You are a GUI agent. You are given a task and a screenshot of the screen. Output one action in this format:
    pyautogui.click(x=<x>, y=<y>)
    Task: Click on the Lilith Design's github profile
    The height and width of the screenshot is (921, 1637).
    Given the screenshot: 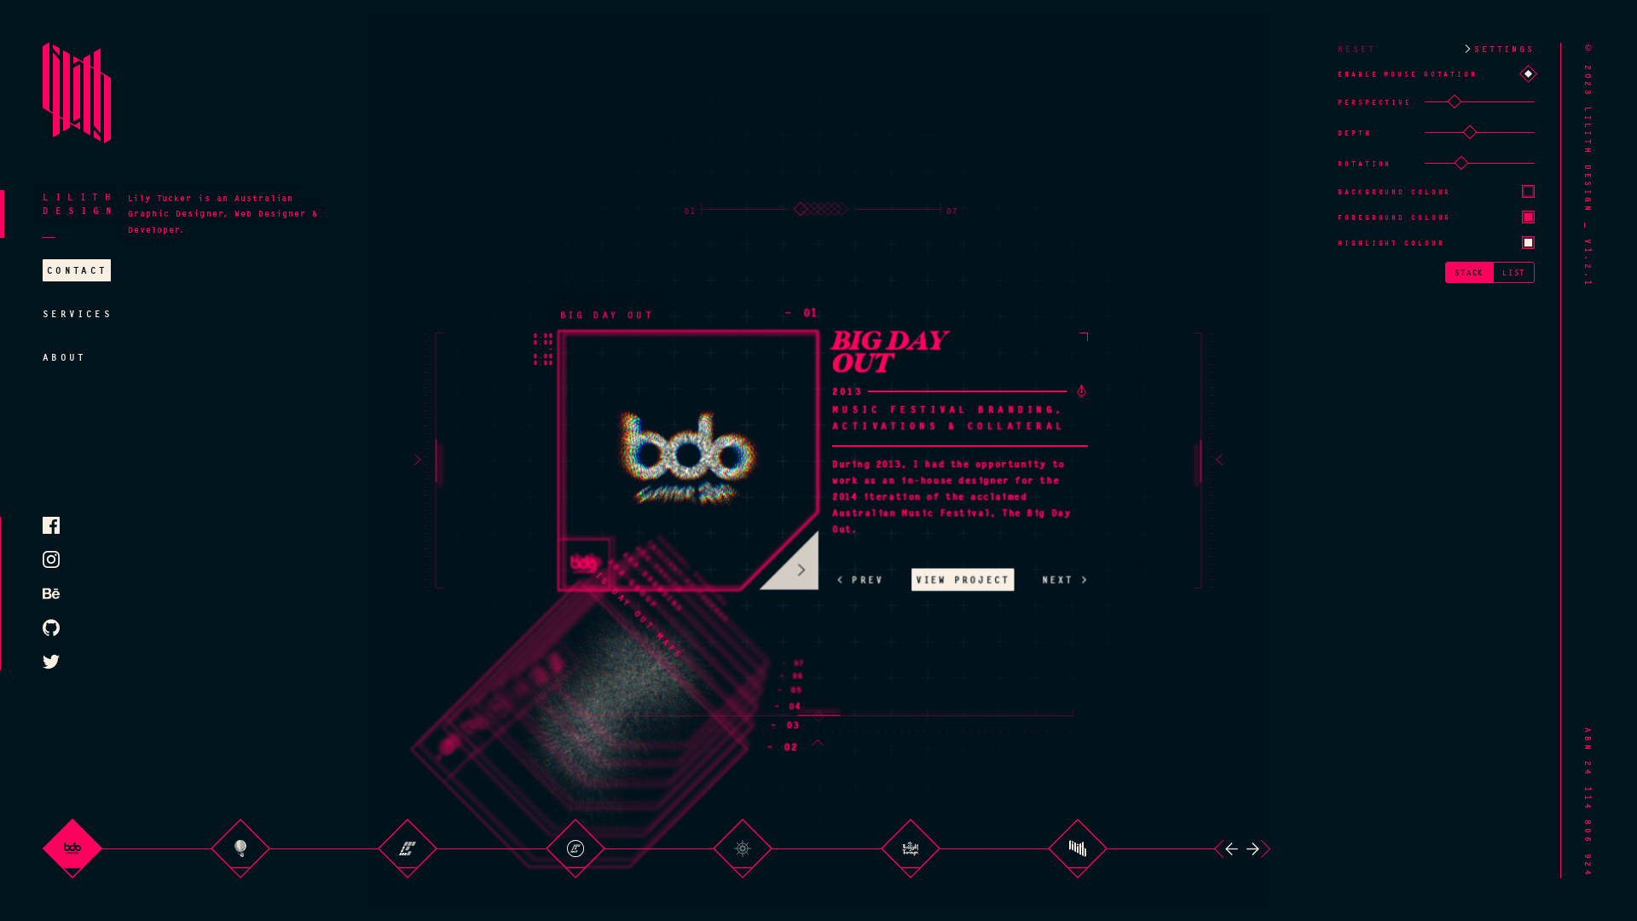 What is the action you would take?
    pyautogui.click(x=51, y=628)
    